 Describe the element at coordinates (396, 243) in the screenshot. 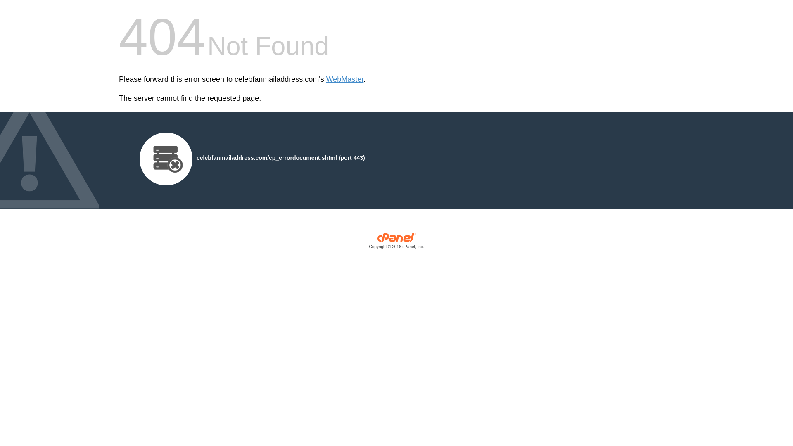

I see `cPanel, Inc.` at that location.